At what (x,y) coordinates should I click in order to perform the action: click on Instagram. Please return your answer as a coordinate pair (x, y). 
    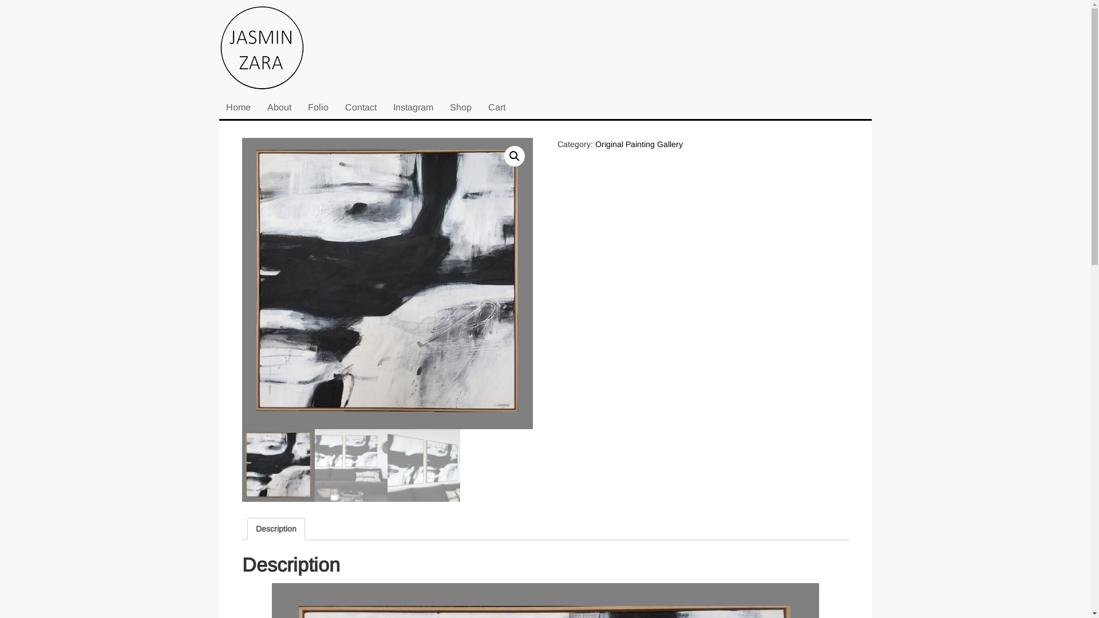
    Looking at the image, I should click on (413, 108).